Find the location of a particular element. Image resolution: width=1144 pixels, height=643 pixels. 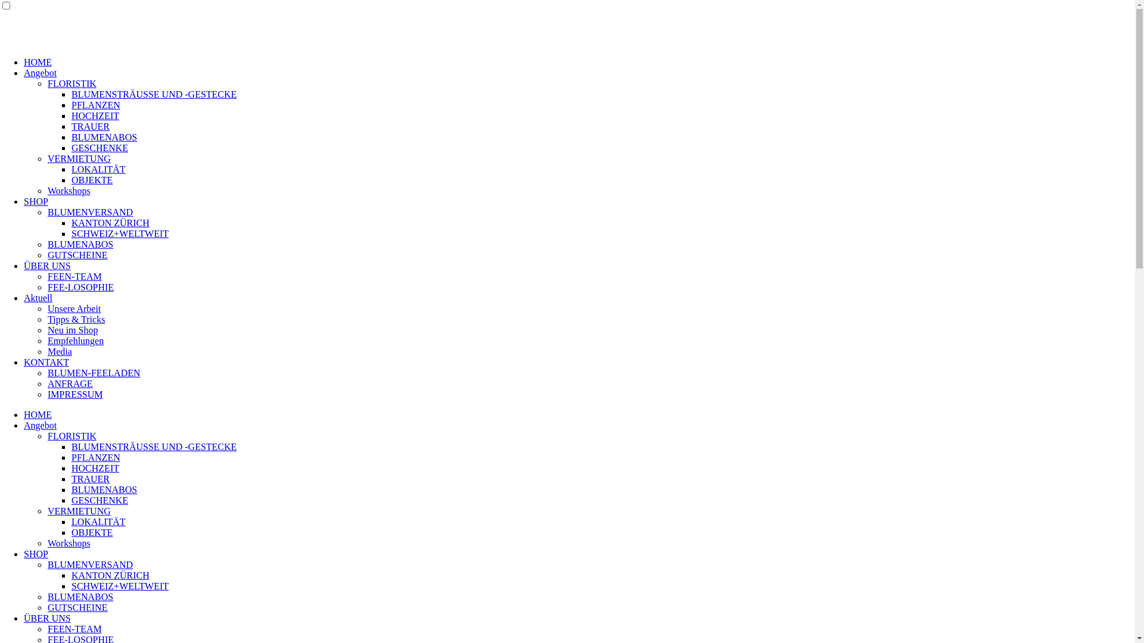

GUTSCHEINE is located at coordinates (77, 255).